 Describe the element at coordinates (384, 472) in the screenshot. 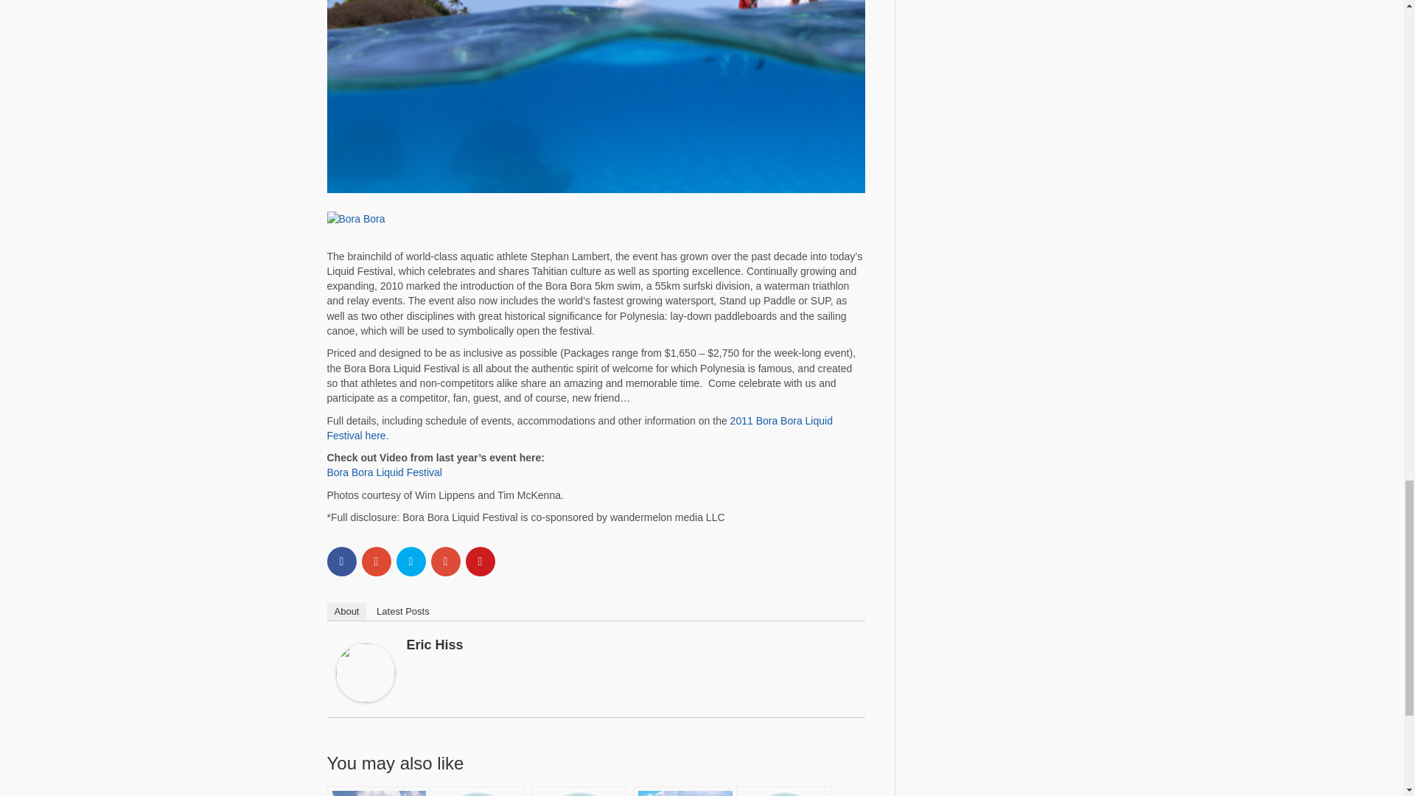

I see `Bora Bora Liquid Festival` at that location.